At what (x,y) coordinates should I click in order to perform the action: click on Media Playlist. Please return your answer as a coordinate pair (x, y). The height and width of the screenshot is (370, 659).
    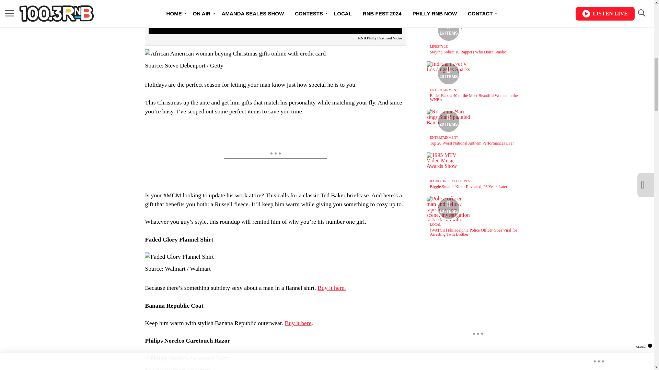
    Looking at the image, I should click on (448, 73).